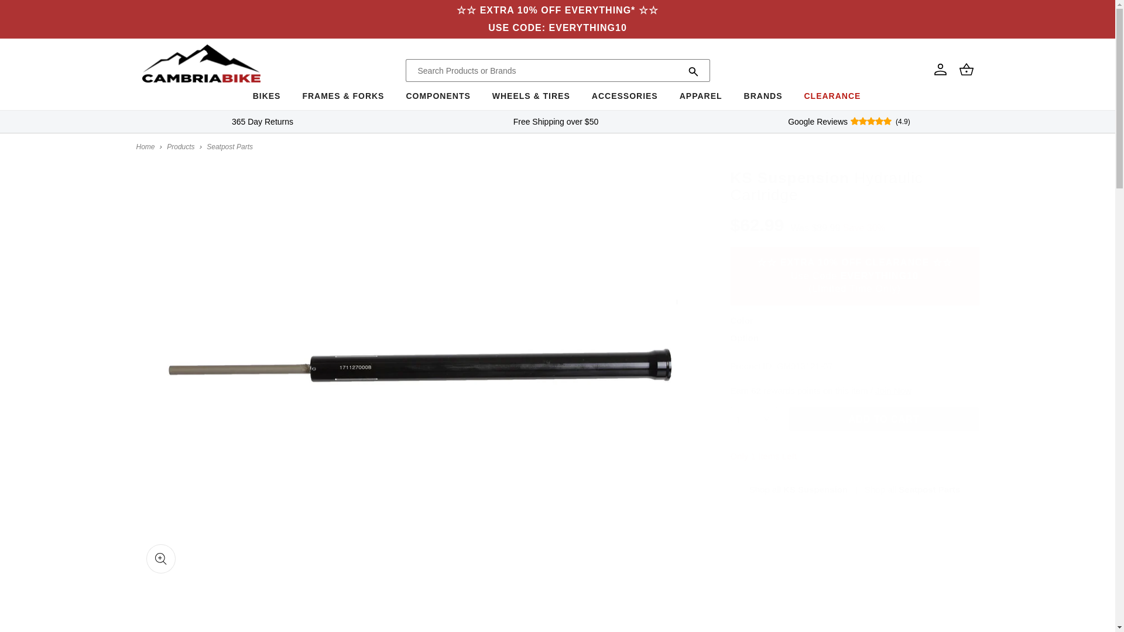 The image size is (1124, 632). I want to click on Cambria Bike, so click(145, 147).